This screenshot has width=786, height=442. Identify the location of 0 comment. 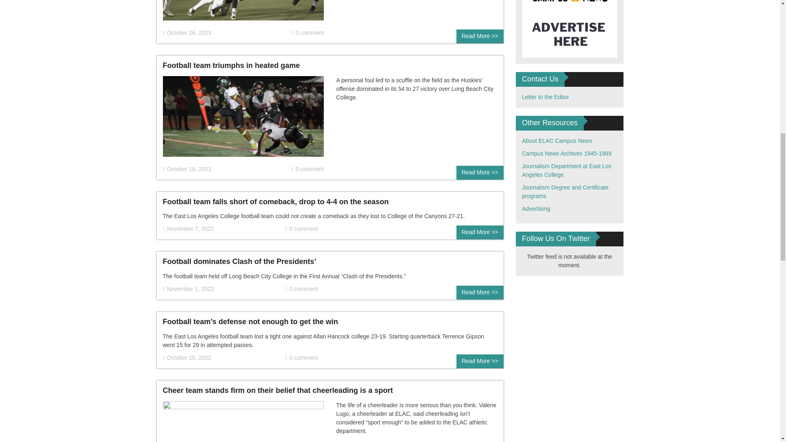
(308, 33).